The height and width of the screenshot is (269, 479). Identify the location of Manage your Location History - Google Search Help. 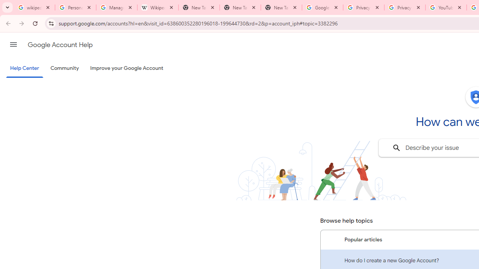
(117, 7).